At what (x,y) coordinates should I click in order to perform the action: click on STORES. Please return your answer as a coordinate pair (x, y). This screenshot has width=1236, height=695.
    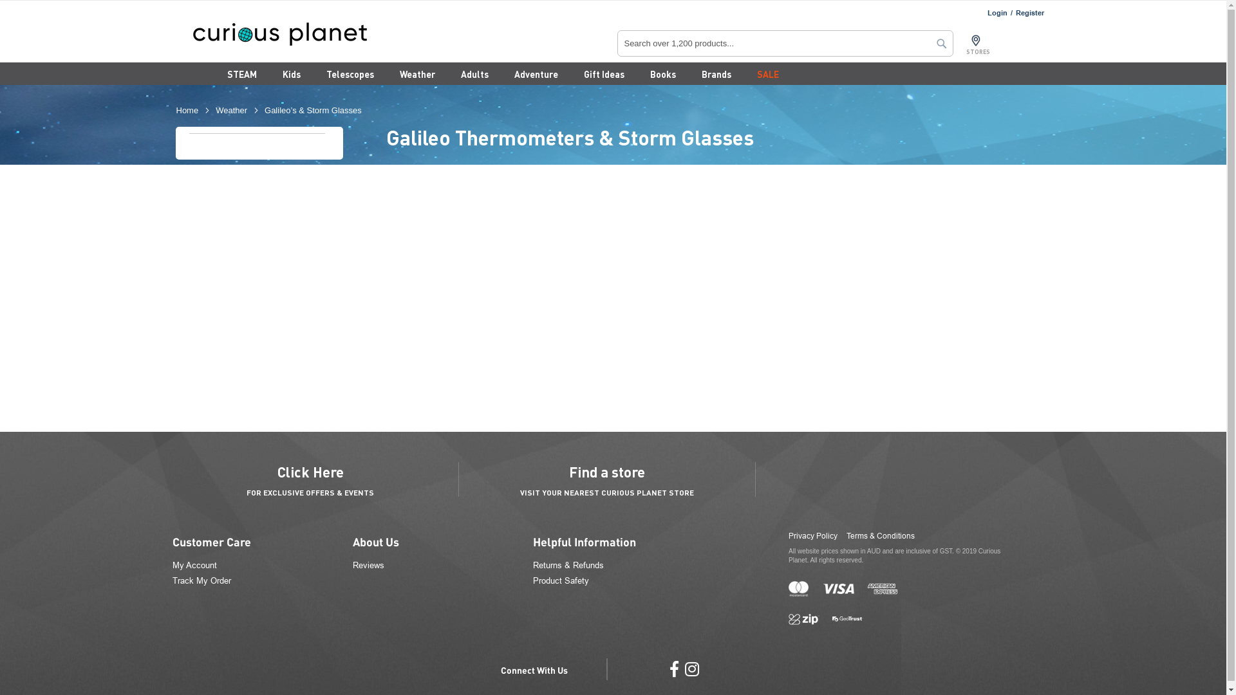
    Looking at the image, I should click on (988, 51).